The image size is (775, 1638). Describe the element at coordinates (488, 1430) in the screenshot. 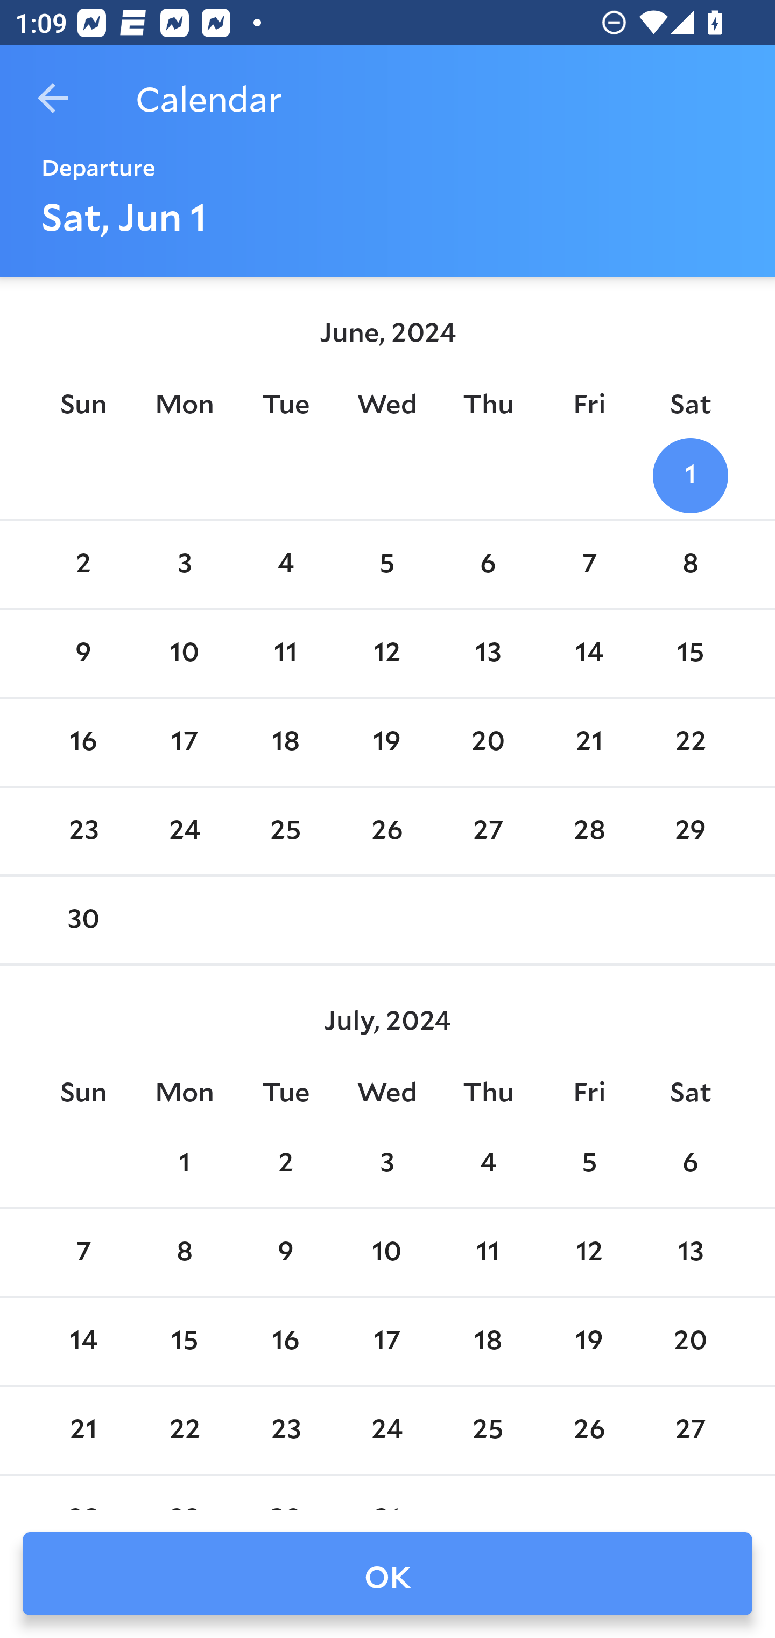

I see `25` at that location.